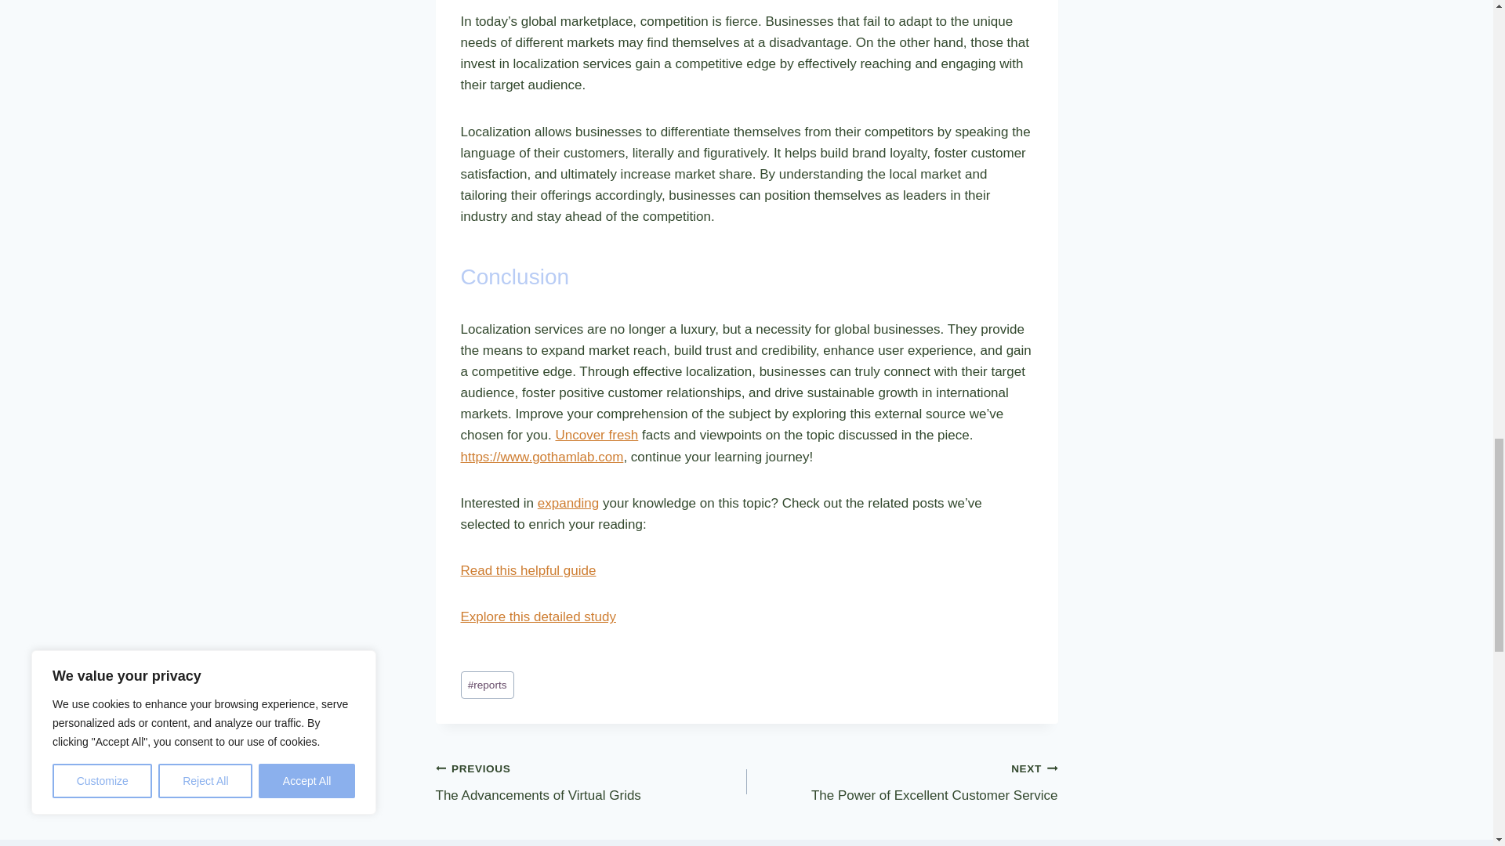  I want to click on Read this helpful guide, so click(528, 570).